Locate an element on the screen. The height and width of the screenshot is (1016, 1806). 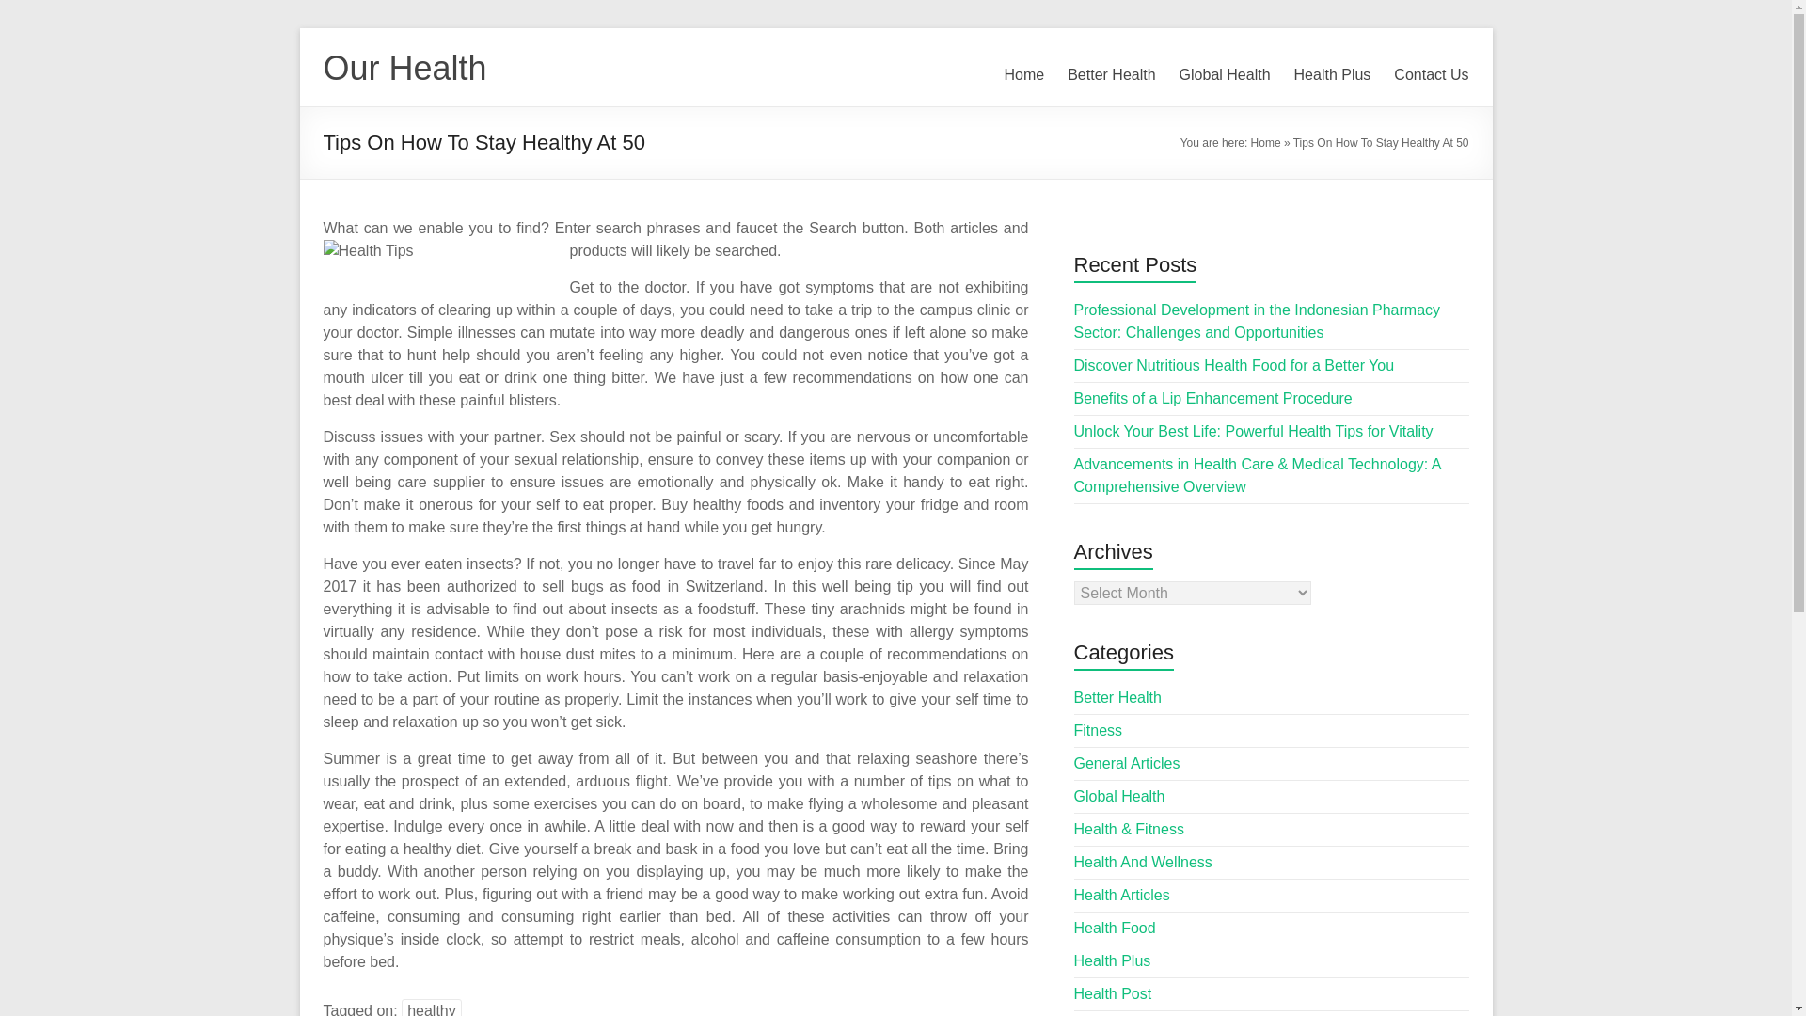
Benefits of a Lip Enhancement Procedure is located at coordinates (1213, 398).